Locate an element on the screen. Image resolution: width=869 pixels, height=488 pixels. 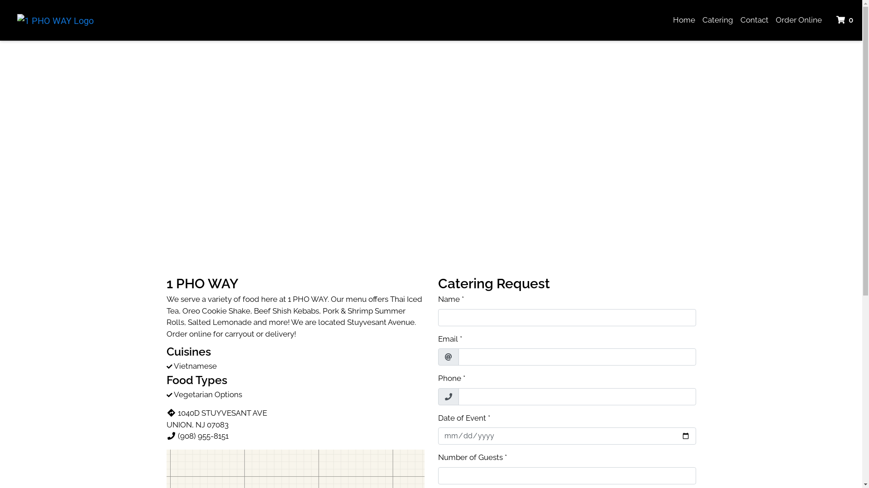
0
 items in Cart is located at coordinates (845, 20).